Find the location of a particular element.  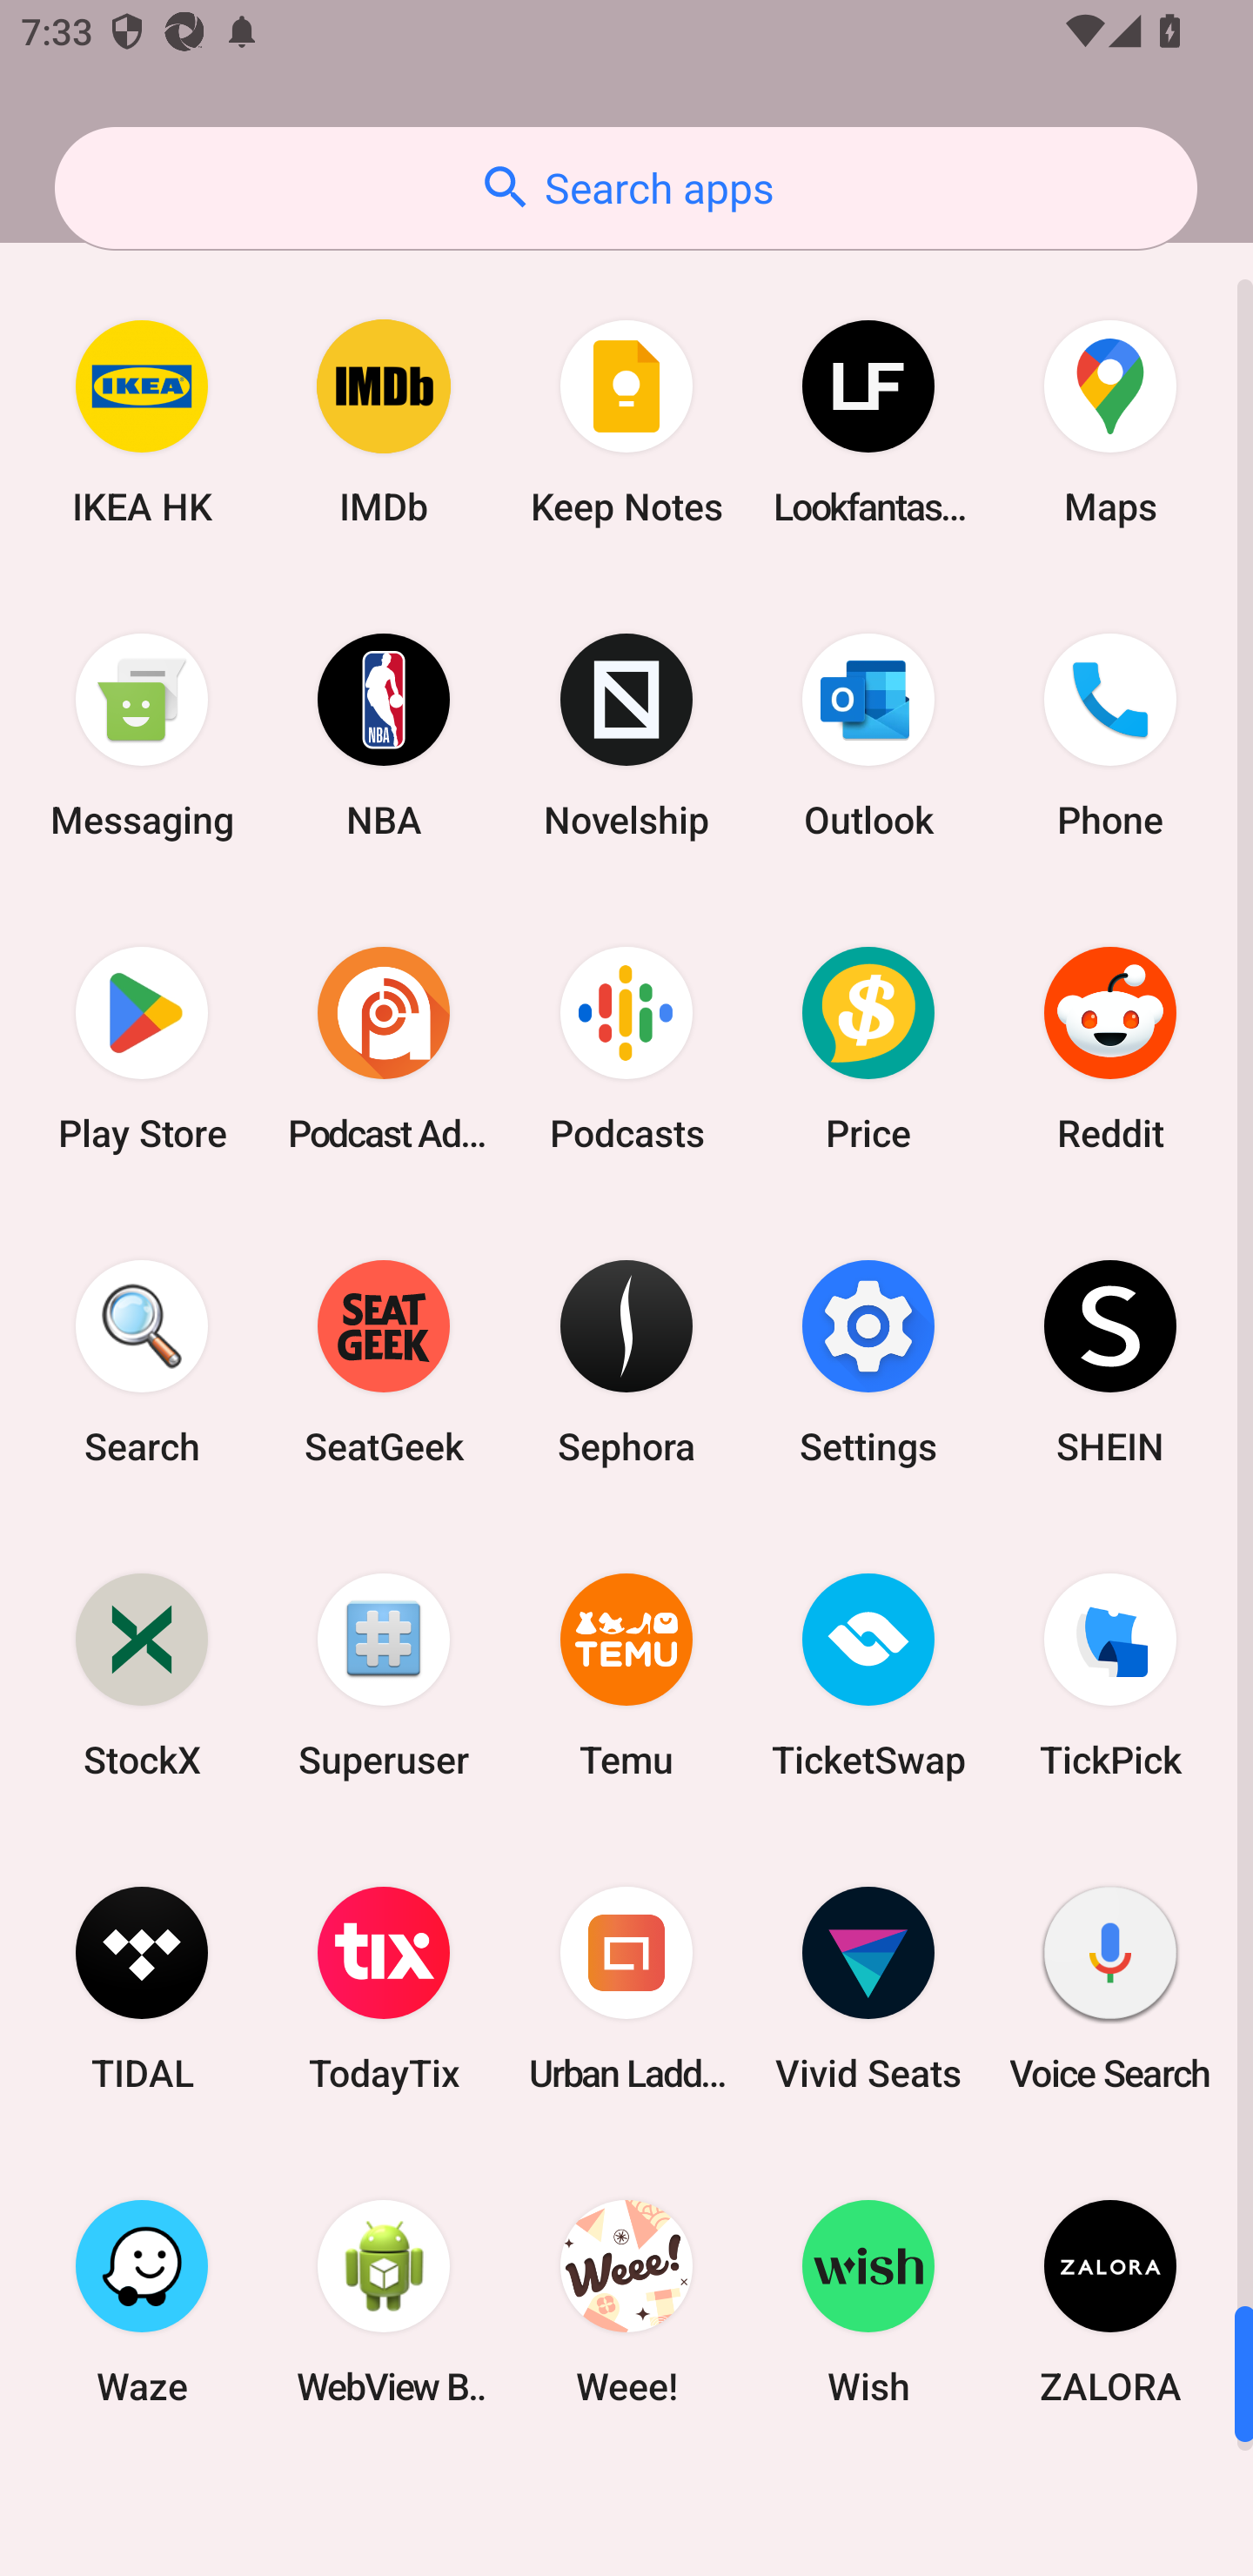

Outlook is located at coordinates (868, 735).